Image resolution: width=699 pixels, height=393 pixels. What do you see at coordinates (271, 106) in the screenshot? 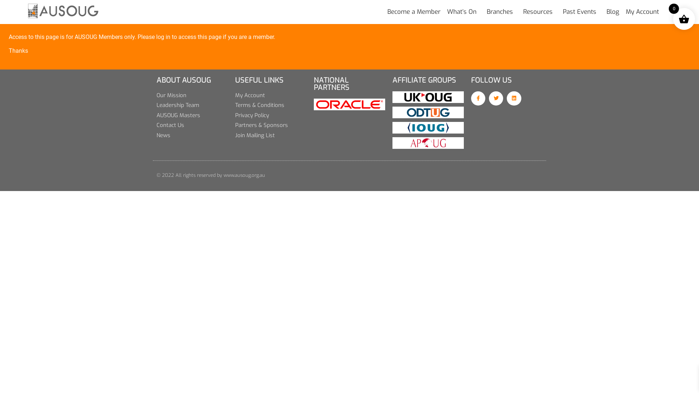
I see `Terms & Conditions` at bounding box center [271, 106].